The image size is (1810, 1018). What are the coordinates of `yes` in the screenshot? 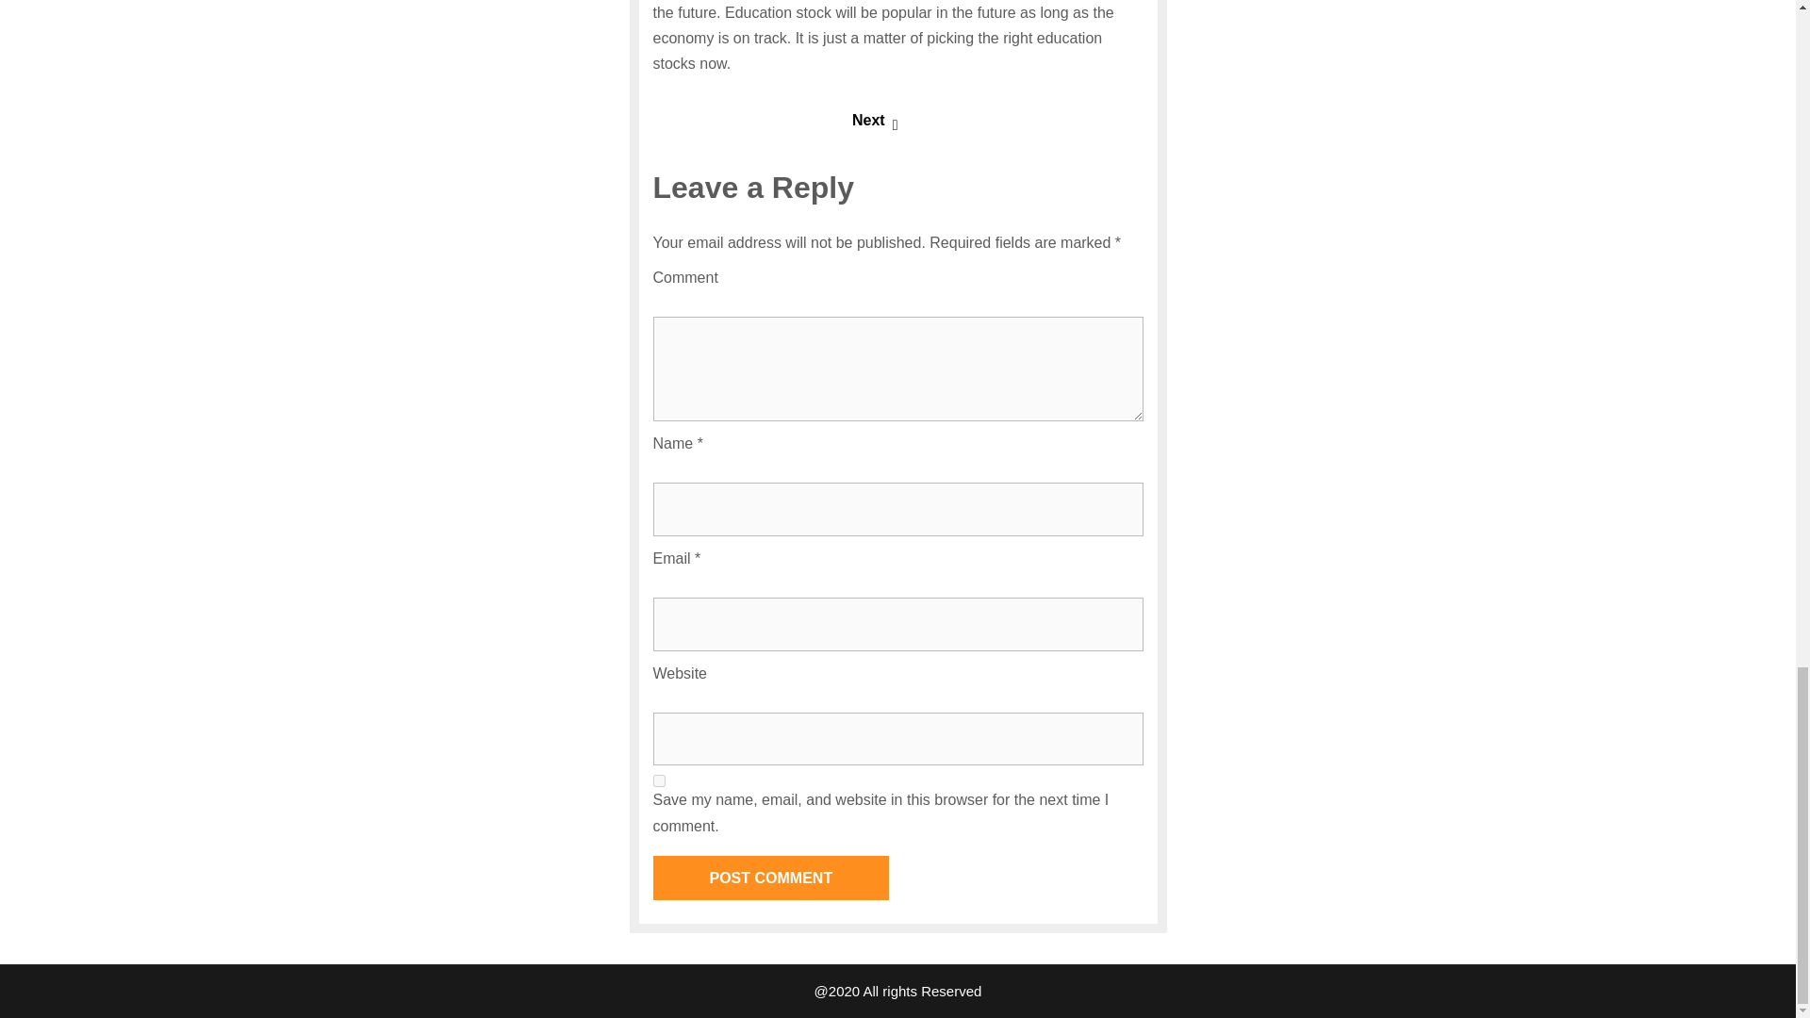 It's located at (658, 780).